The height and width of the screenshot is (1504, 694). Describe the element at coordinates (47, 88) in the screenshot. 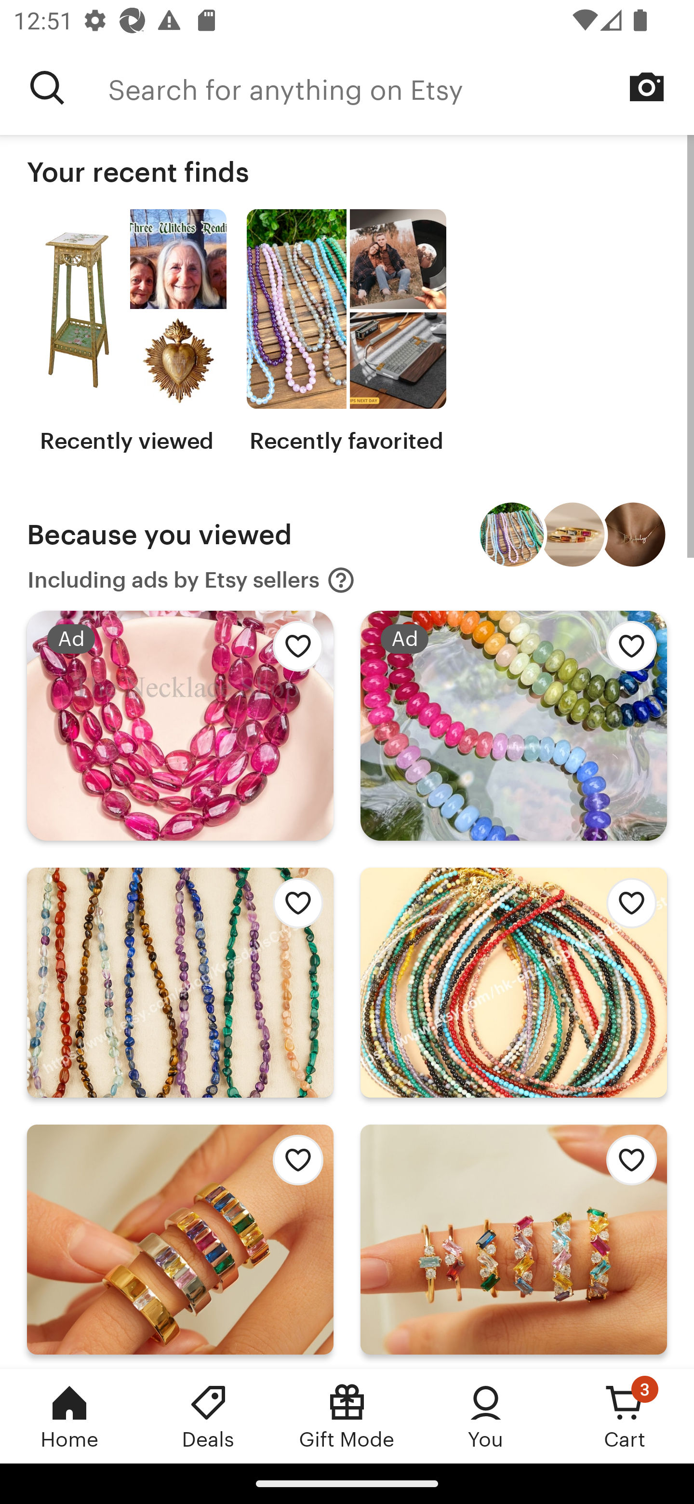

I see `Search for anything on Etsy` at that location.